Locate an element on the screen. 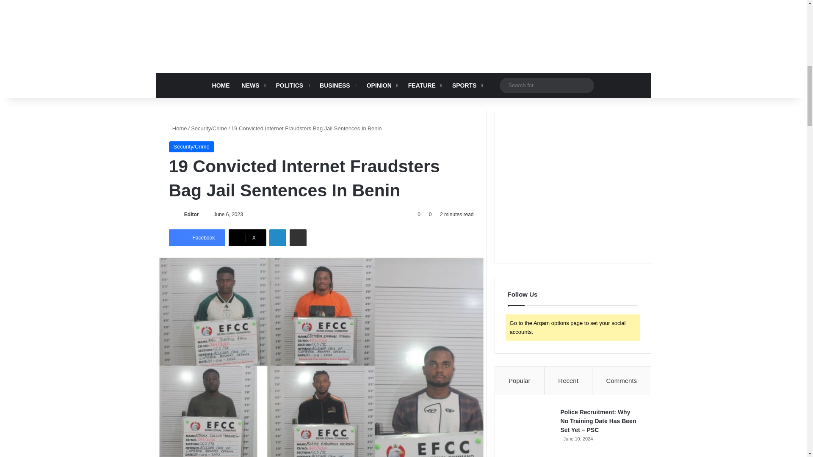  POLITICS is located at coordinates (292, 85).